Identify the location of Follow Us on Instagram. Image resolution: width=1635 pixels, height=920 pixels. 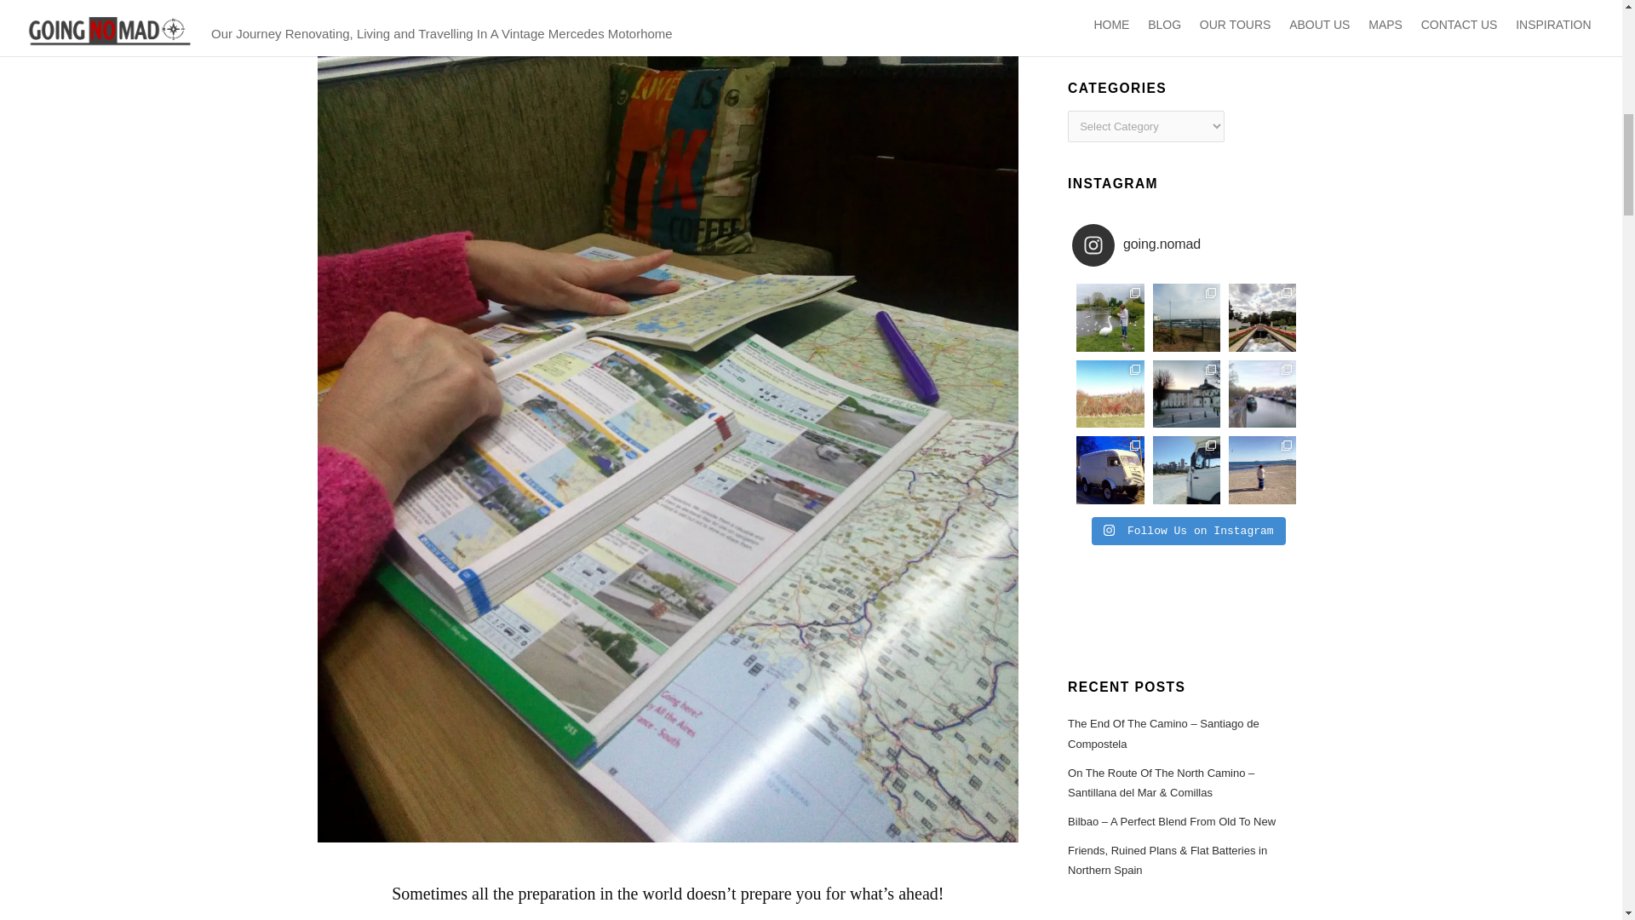
(1189, 532).